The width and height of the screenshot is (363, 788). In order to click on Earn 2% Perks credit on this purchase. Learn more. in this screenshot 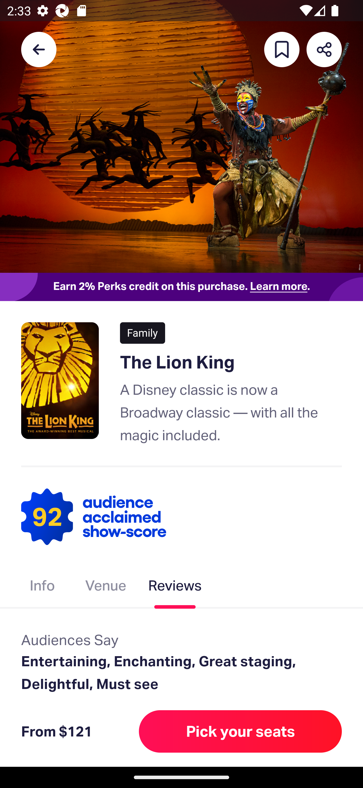, I will do `click(181, 287)`.